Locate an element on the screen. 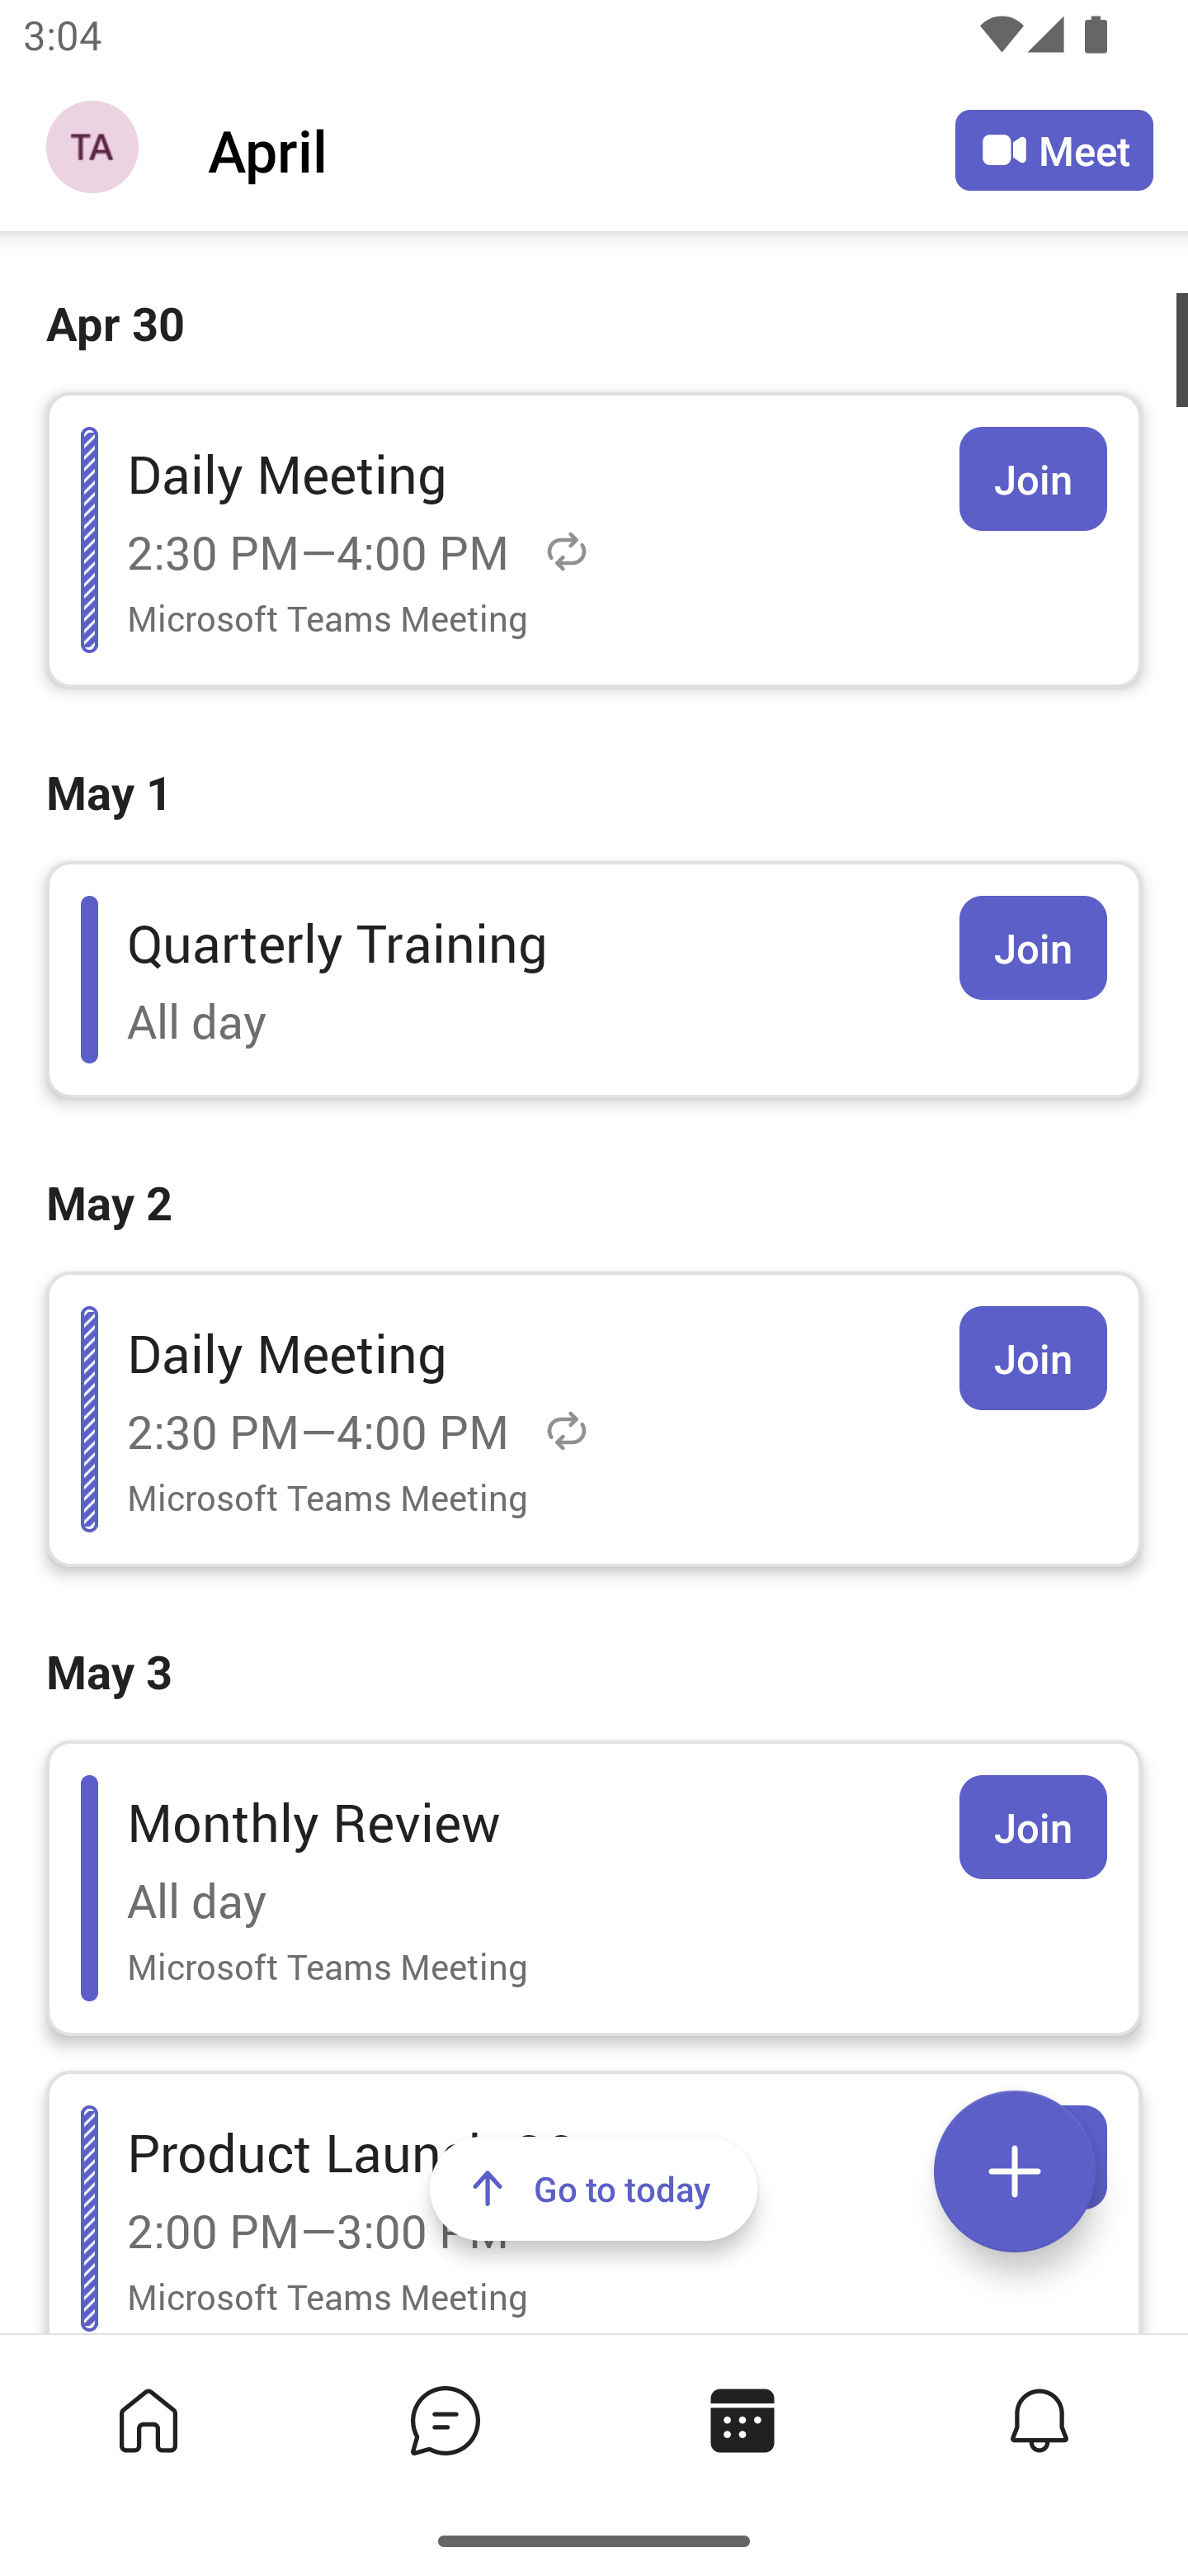 This screenshot has width=1188, height=2576. April April Calendar Agenda View is located at coordinates (581, 149).